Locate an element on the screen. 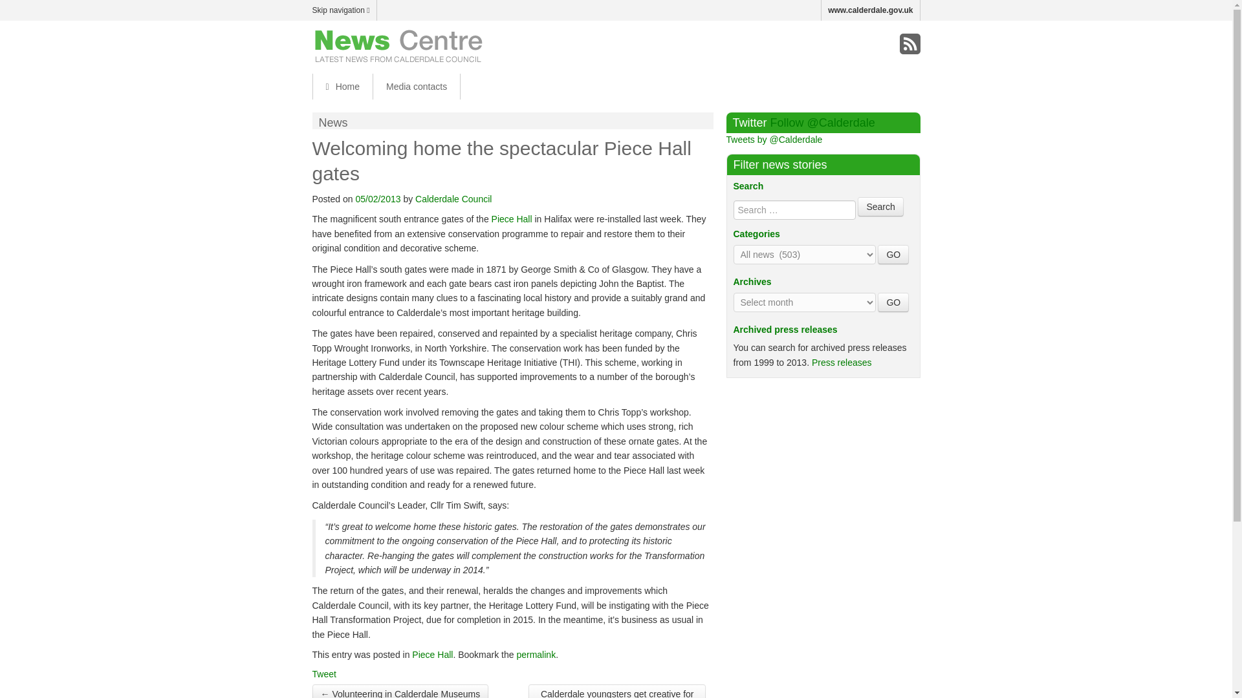  GO is located at coordinates (893, 255).